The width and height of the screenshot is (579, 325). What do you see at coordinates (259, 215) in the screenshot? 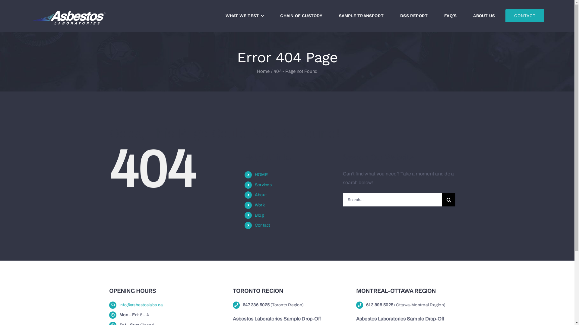
I see `Blog` at bounding box center [259, 215].